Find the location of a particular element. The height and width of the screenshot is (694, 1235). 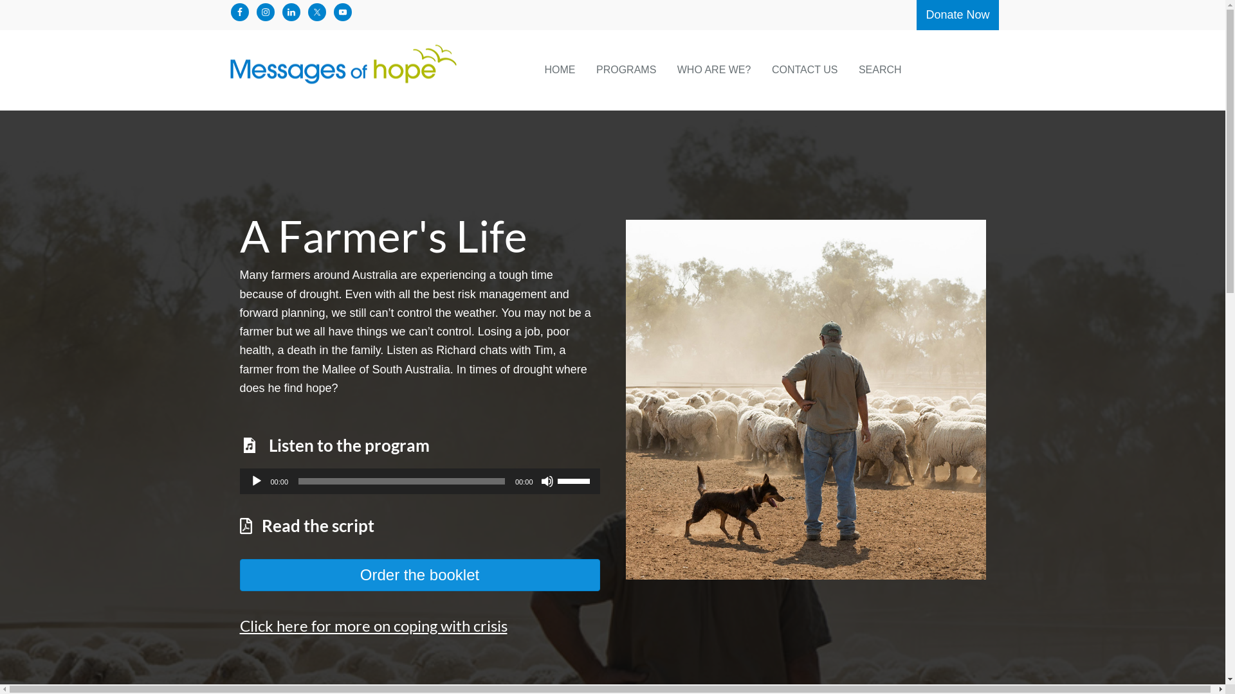

Click here for more on coping with crisis is located at coordinates (373, 626).